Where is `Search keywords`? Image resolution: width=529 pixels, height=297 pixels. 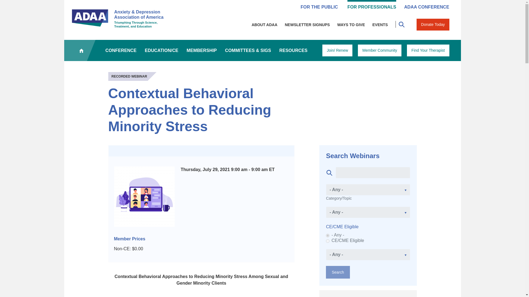 Search keywords is located at coordinates (373, 173).